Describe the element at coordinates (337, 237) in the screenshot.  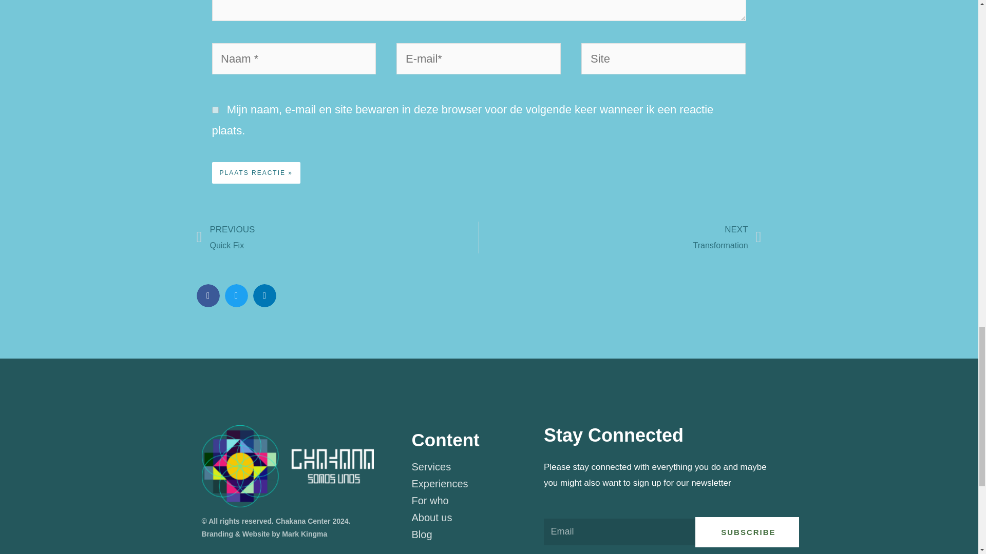
I see `yes` at that location.